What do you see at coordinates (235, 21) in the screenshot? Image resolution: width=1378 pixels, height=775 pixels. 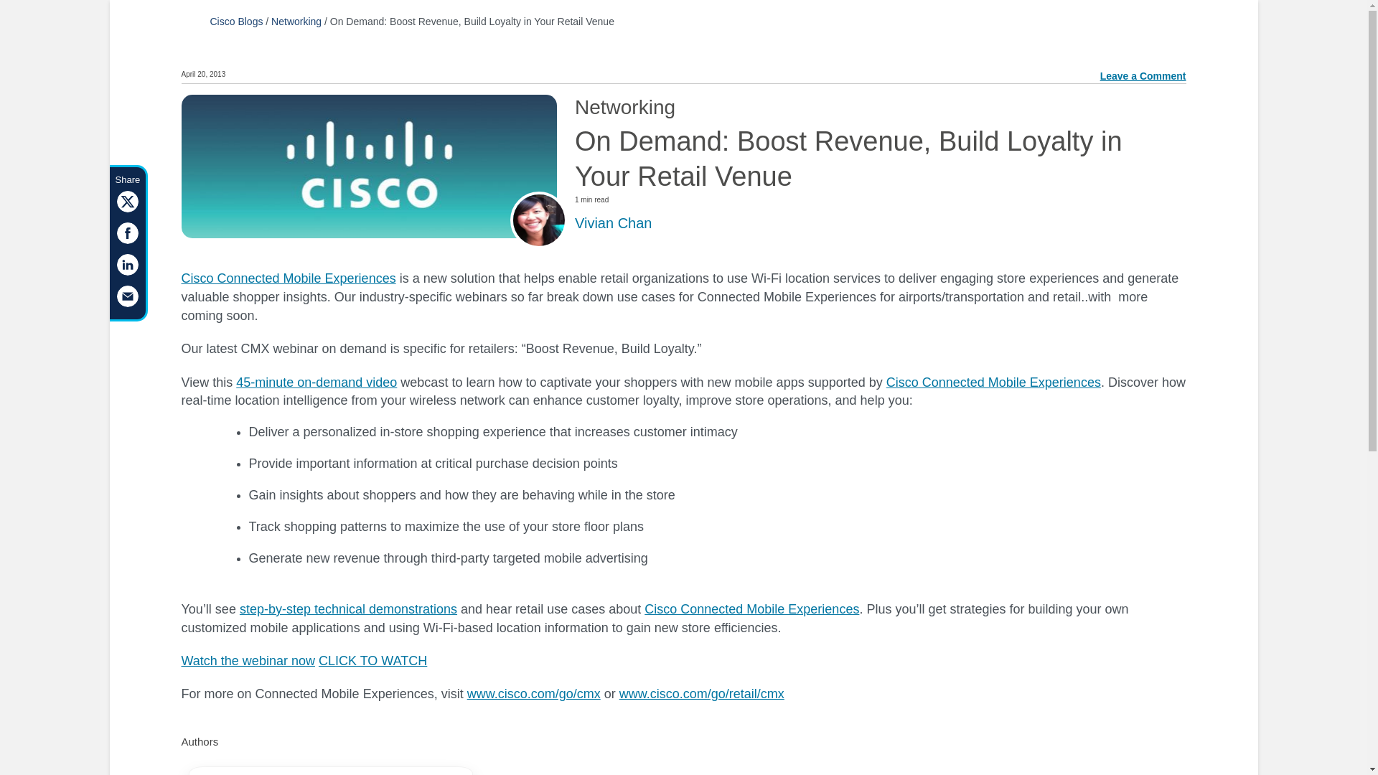 I see `Cisco Blogs` at bounding box center [235, 21].